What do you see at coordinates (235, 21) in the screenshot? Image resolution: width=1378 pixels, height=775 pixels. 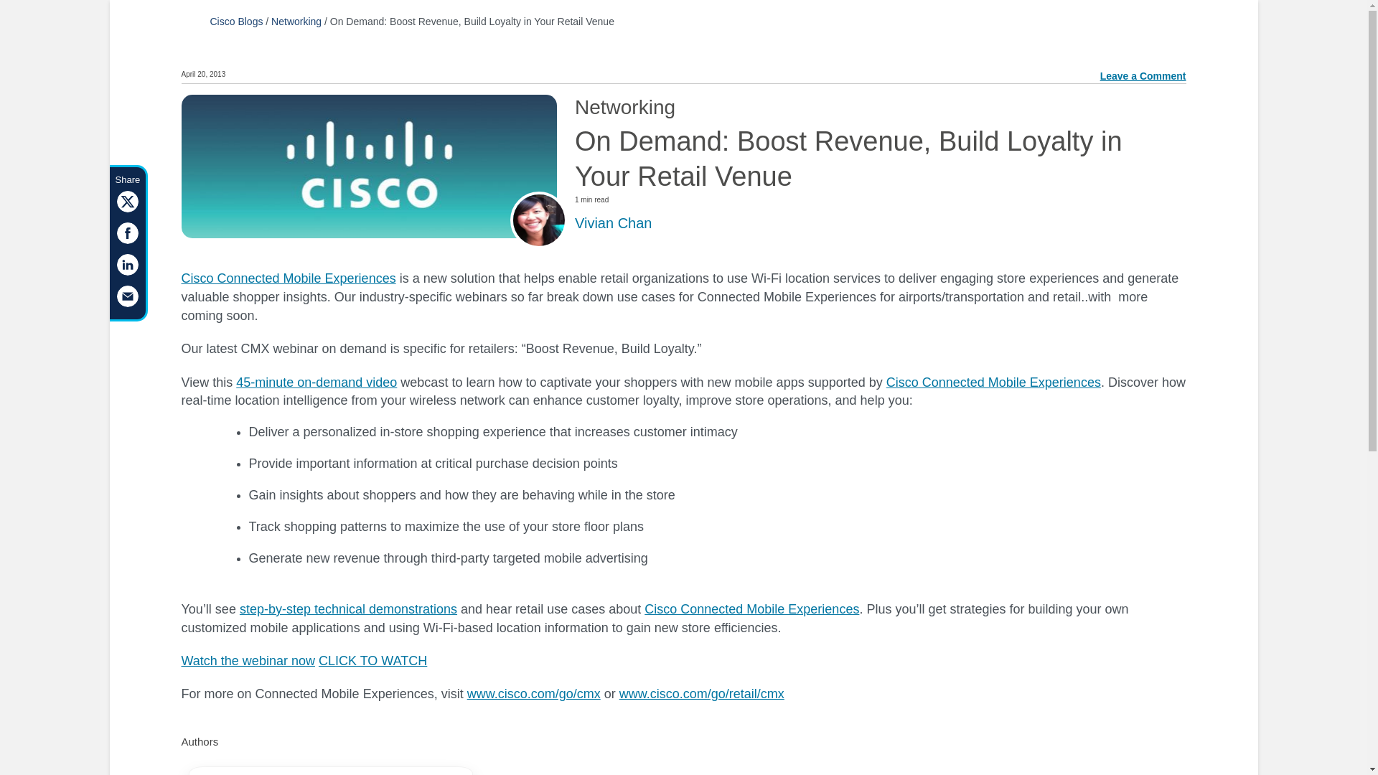 I see `Cisco Blogs` at bounding box center [235, 21].